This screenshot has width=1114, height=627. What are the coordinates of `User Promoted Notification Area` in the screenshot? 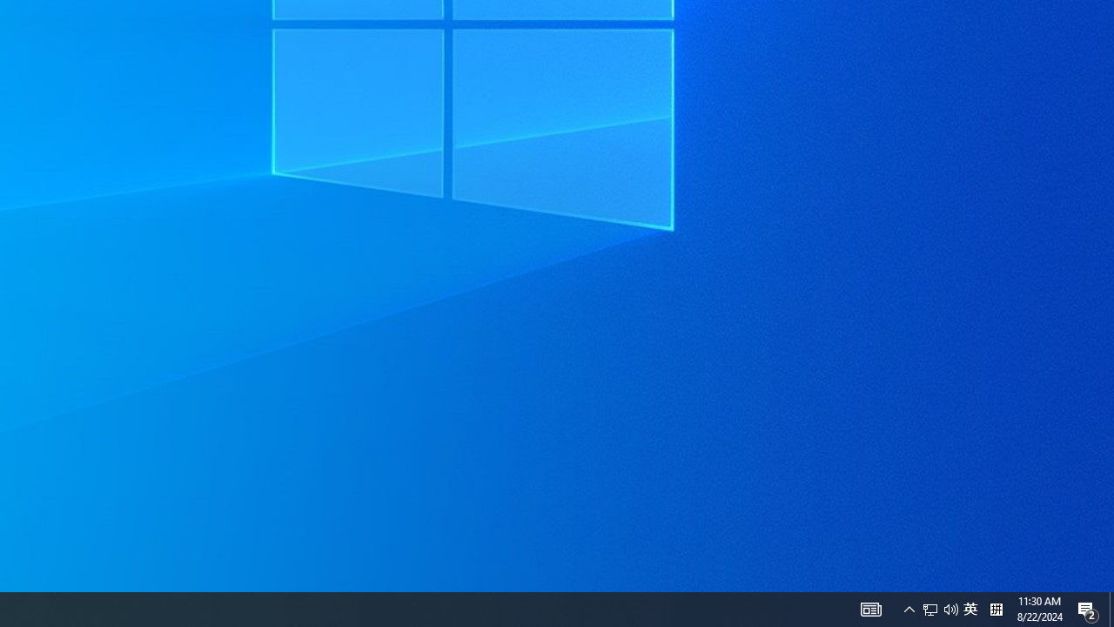 It's located at (1088, 610).